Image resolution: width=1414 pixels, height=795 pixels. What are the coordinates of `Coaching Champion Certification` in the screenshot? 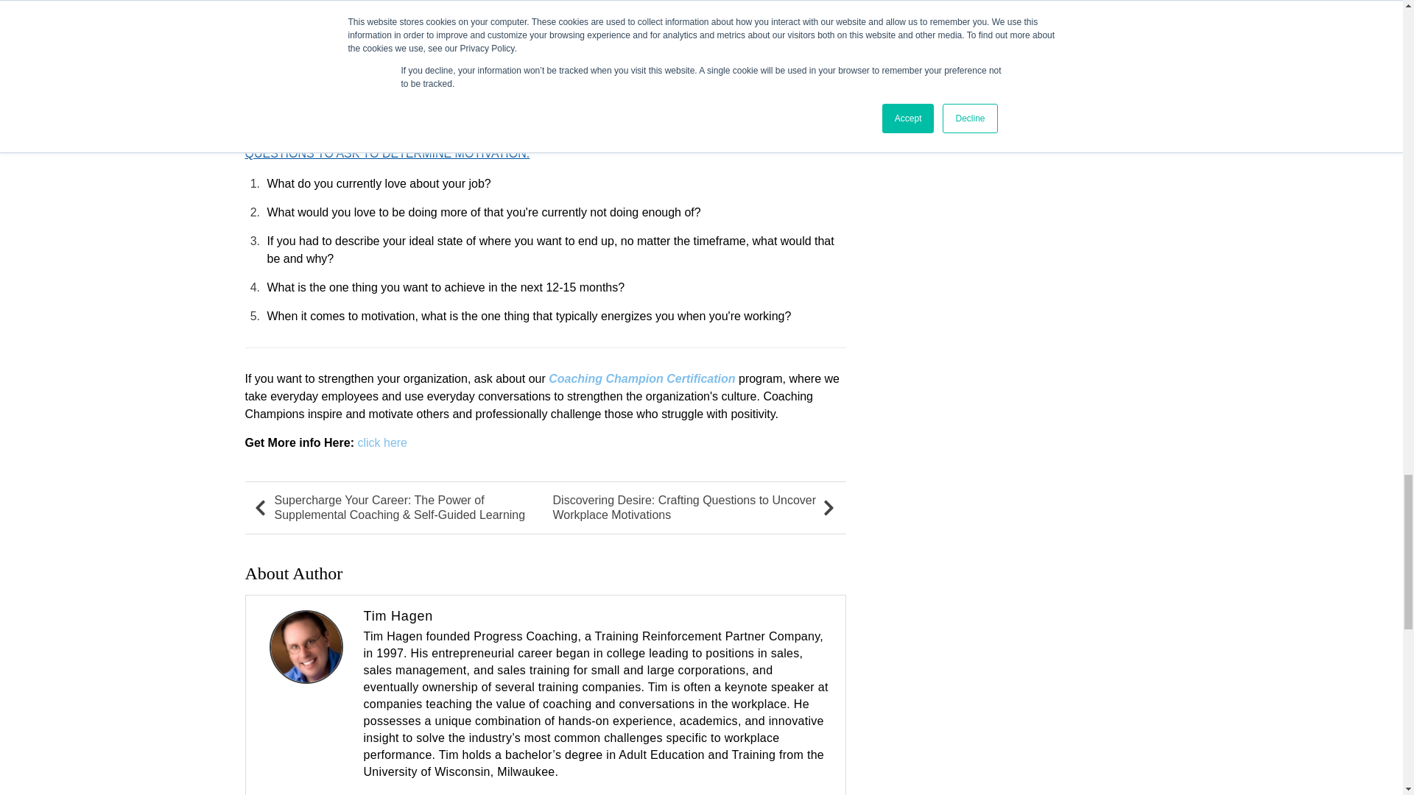 It's located at (641, 378).